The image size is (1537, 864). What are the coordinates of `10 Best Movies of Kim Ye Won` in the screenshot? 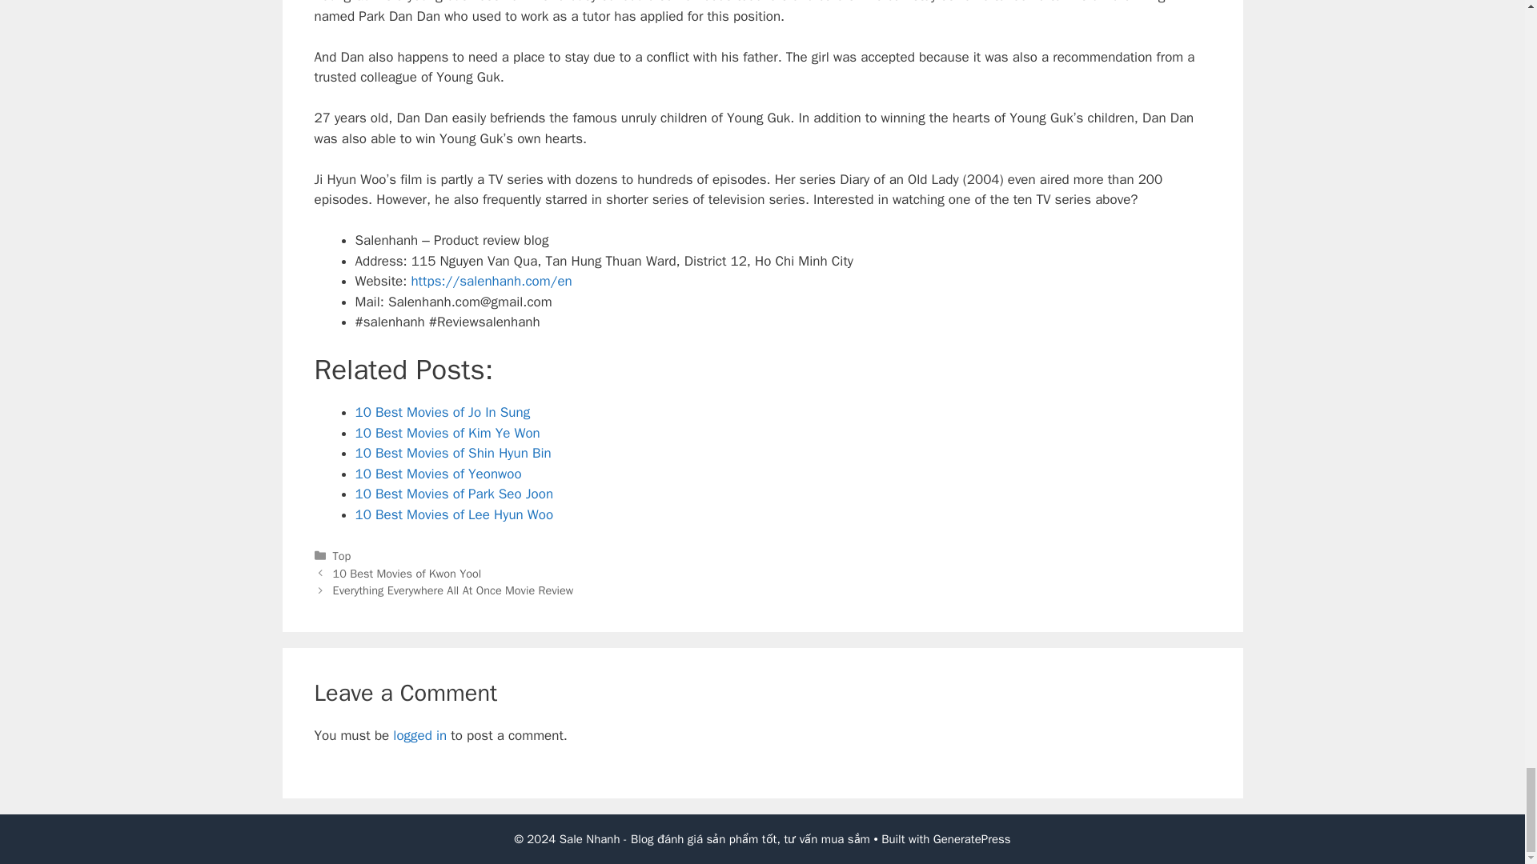 It's located at (447, 433).